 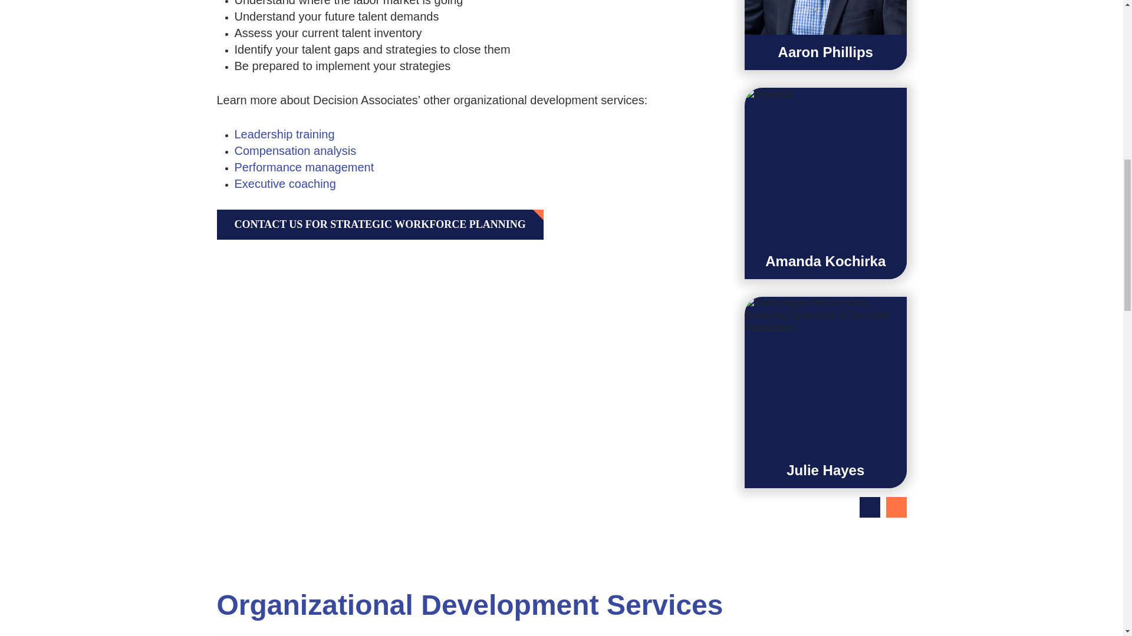 I want to click on Leadership training, so click(x=284, y=134).